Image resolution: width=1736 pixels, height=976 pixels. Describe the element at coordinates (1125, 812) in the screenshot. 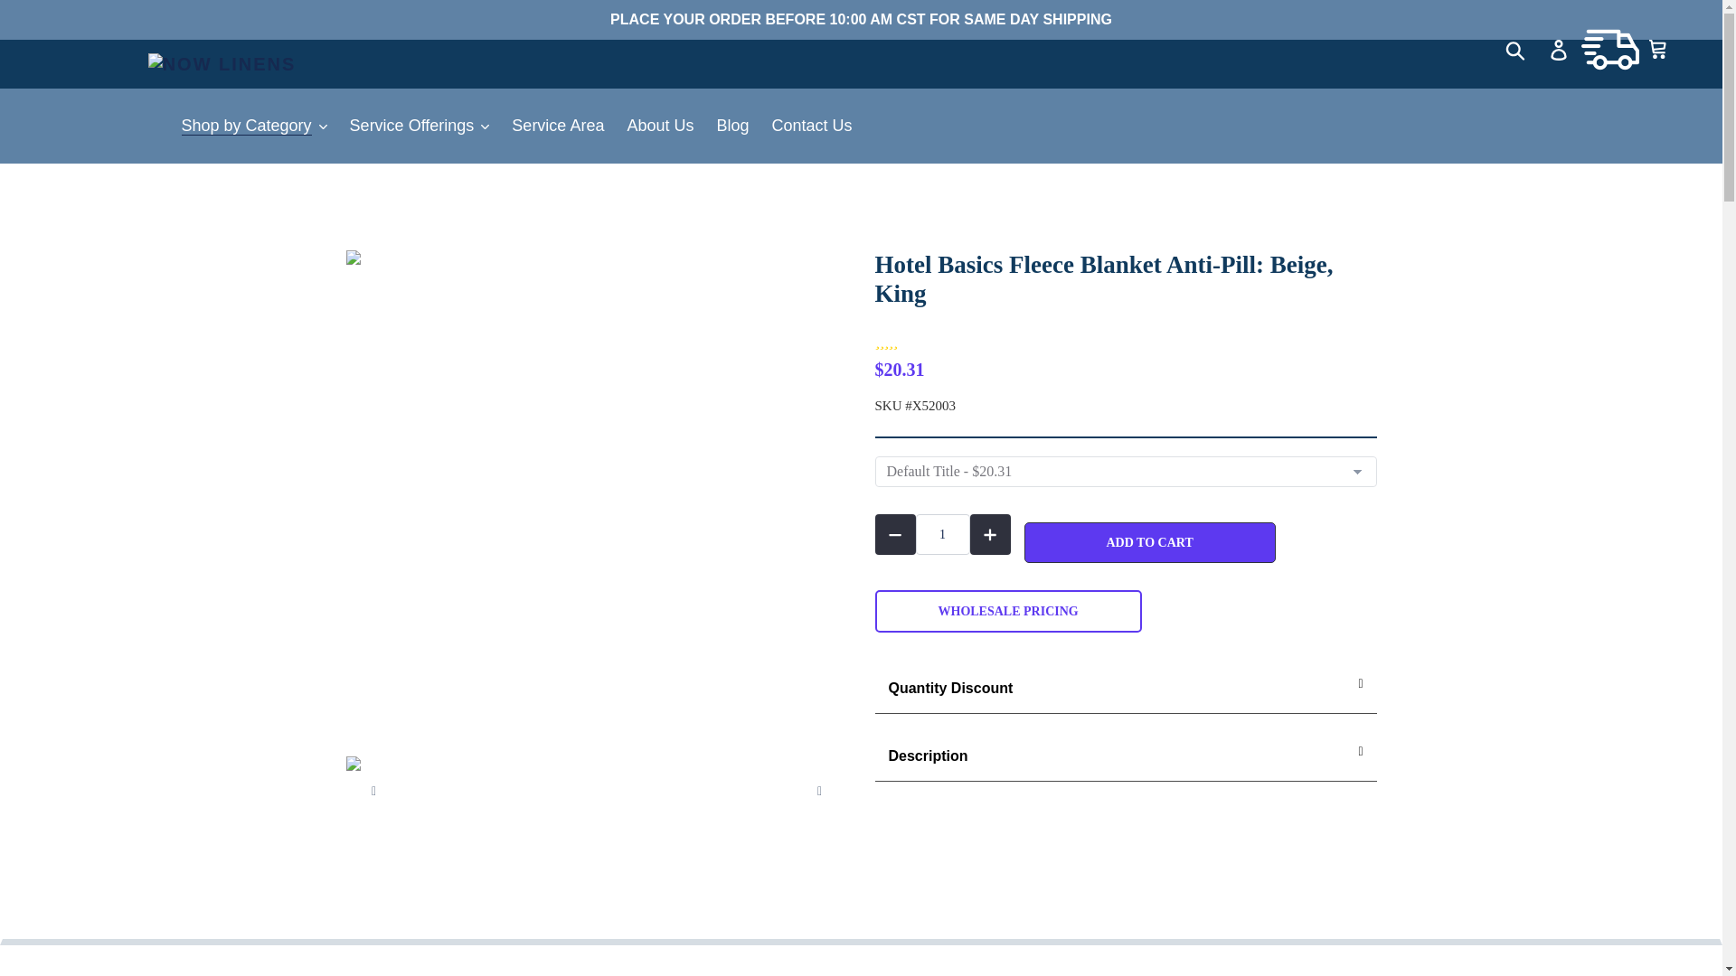

I see `facebook-like` at that location.